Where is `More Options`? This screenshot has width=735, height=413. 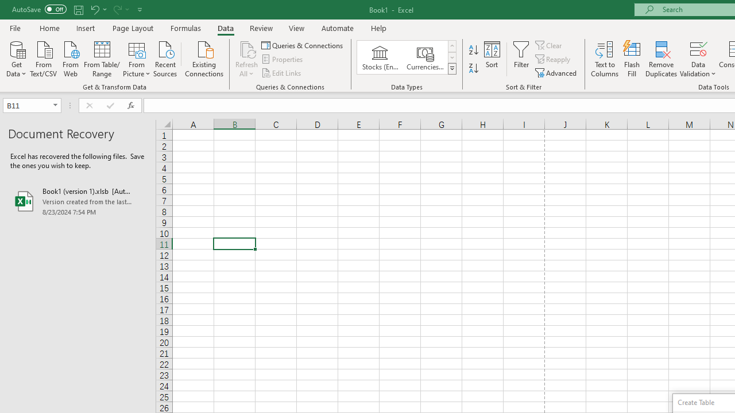 More Options is located at coordinates (698, 69).